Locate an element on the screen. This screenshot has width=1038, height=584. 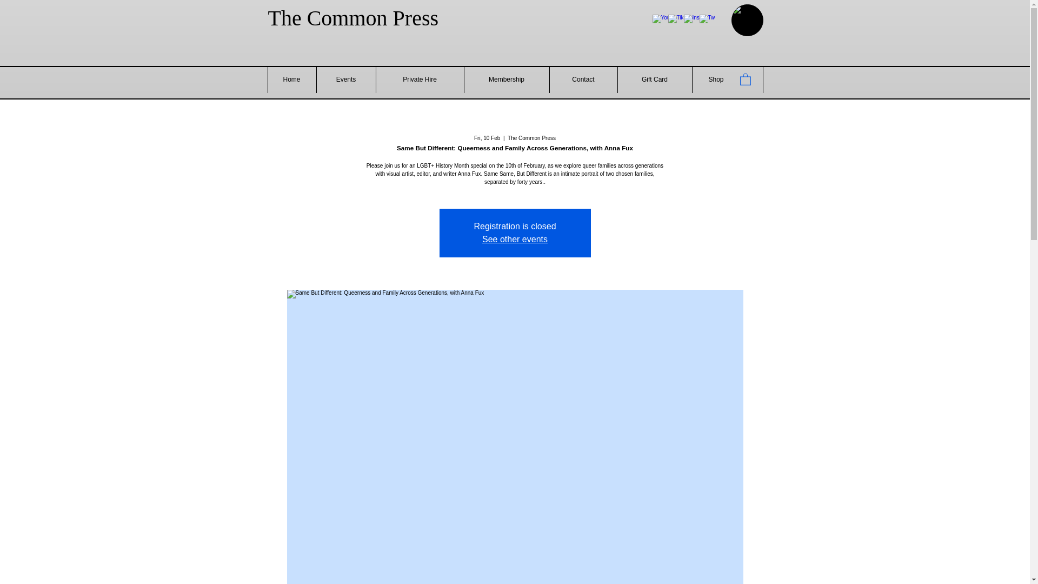
Shop is located at coordinates (716, 79).